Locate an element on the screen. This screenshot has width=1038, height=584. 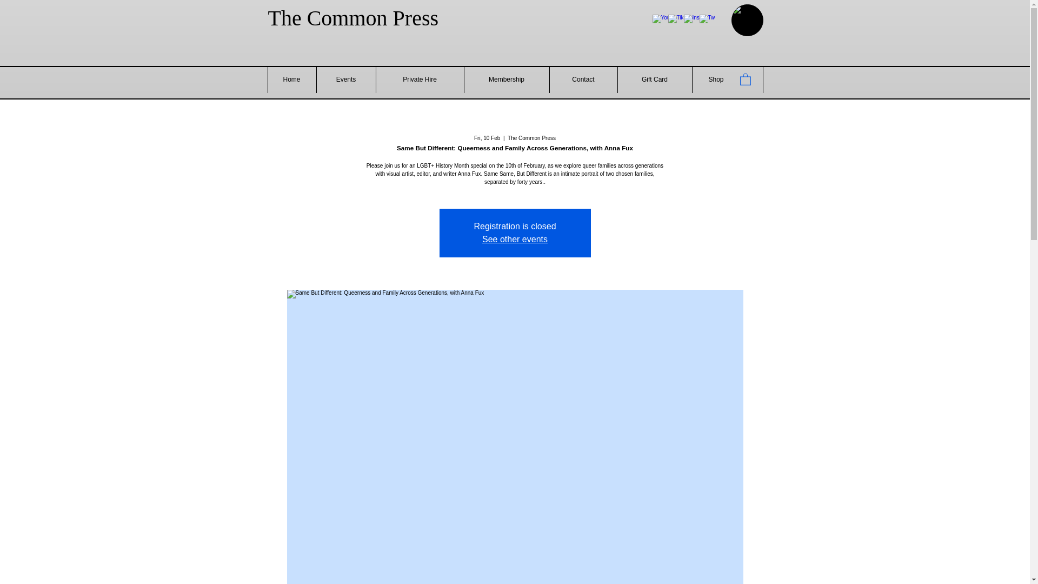
Shop is located at coordinates (716, 79).